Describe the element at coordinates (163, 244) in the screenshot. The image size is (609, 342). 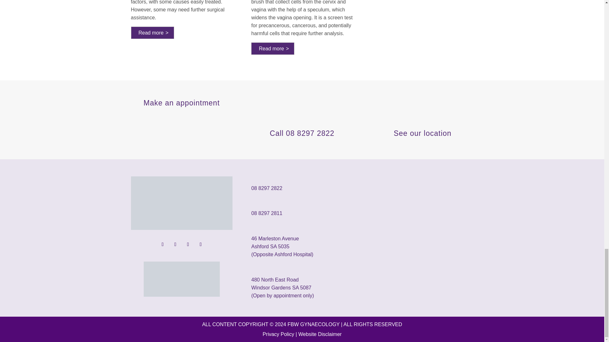
I see `Follow on Facebook` at that location.